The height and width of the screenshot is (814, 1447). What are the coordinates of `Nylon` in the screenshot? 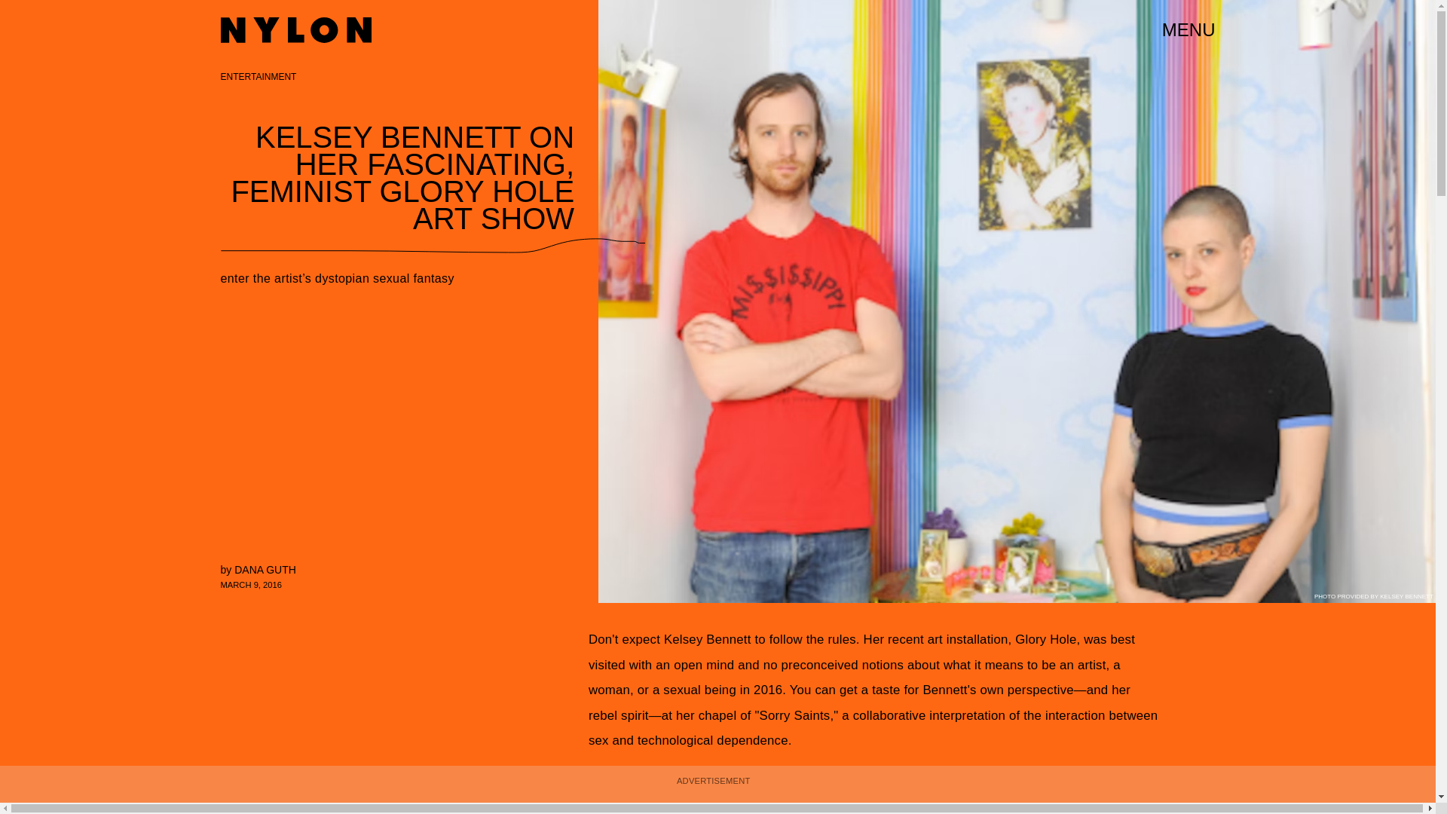 It's located at (295, 30).